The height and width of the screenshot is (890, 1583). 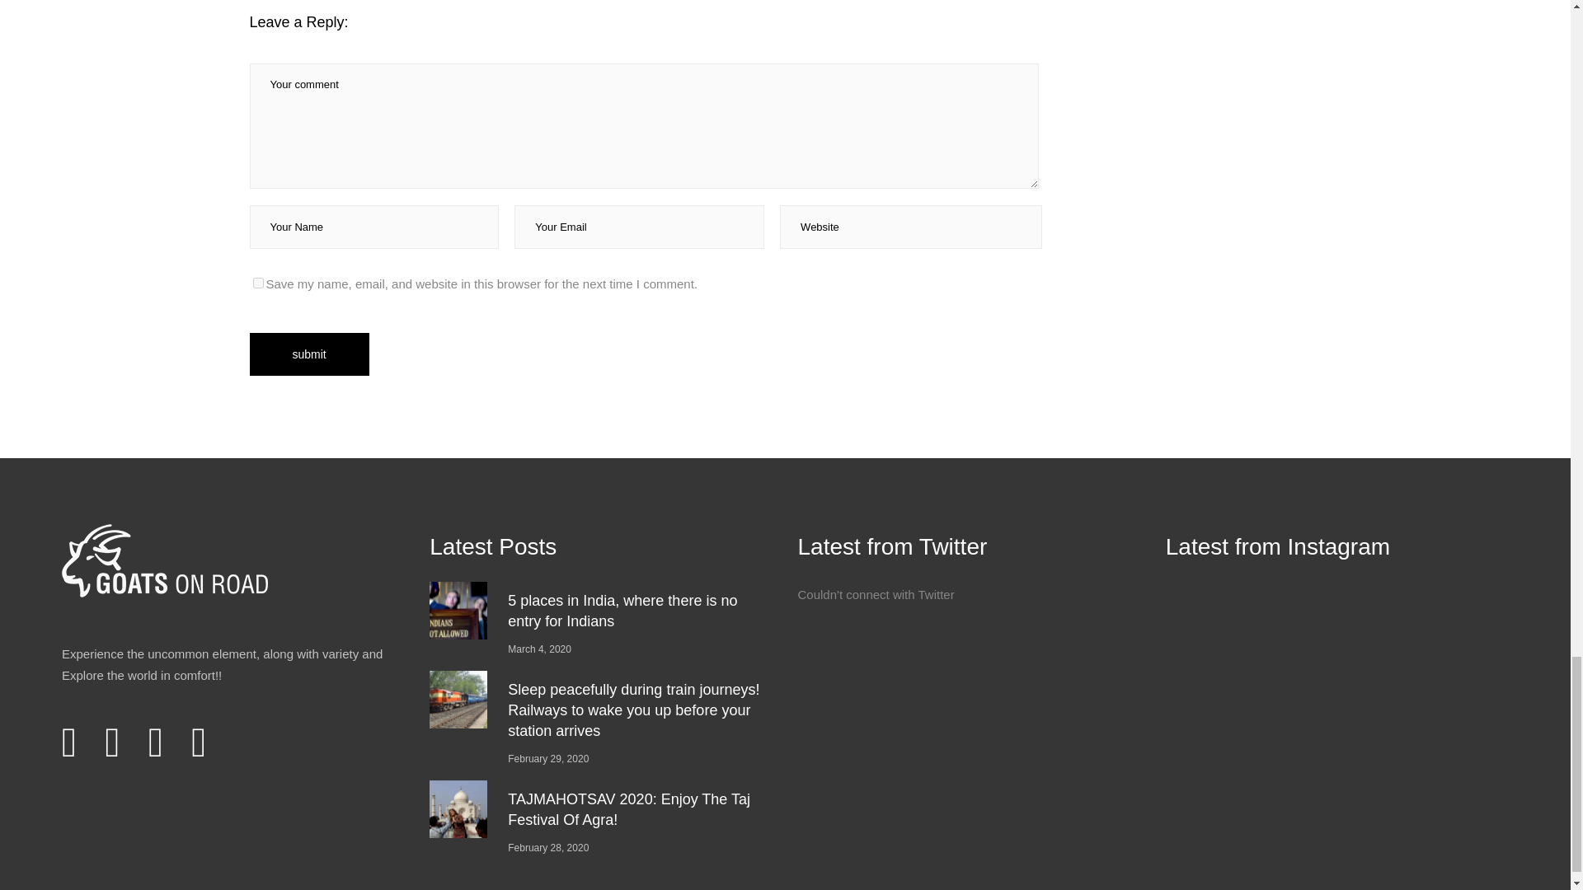 What do you see at coordinates (257, 282) in the screenshot?
I see `yes` at bounding box center [257, 282].